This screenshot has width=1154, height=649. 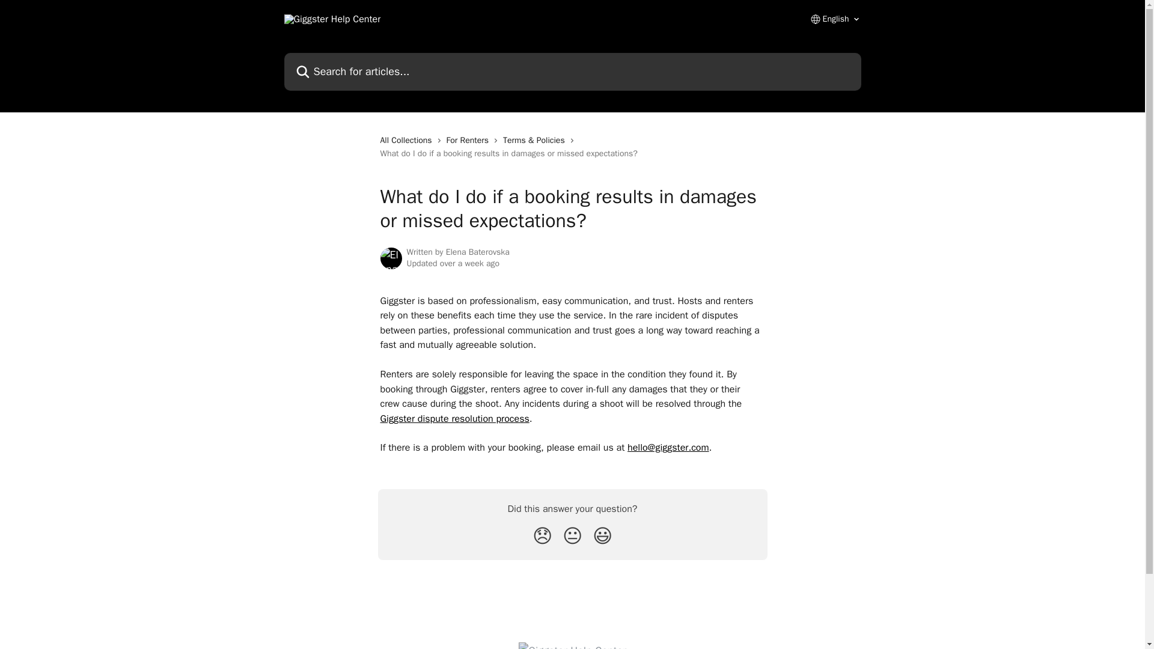 I want to click on Giggster dispute resolution process, so click(x=454, y=418).